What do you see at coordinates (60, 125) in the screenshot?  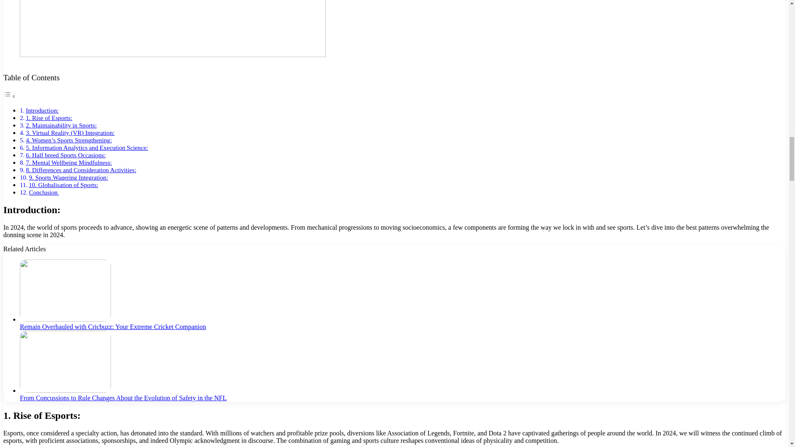 I see `2. Maintainability in Sports:` at bounding box center [60, 125].